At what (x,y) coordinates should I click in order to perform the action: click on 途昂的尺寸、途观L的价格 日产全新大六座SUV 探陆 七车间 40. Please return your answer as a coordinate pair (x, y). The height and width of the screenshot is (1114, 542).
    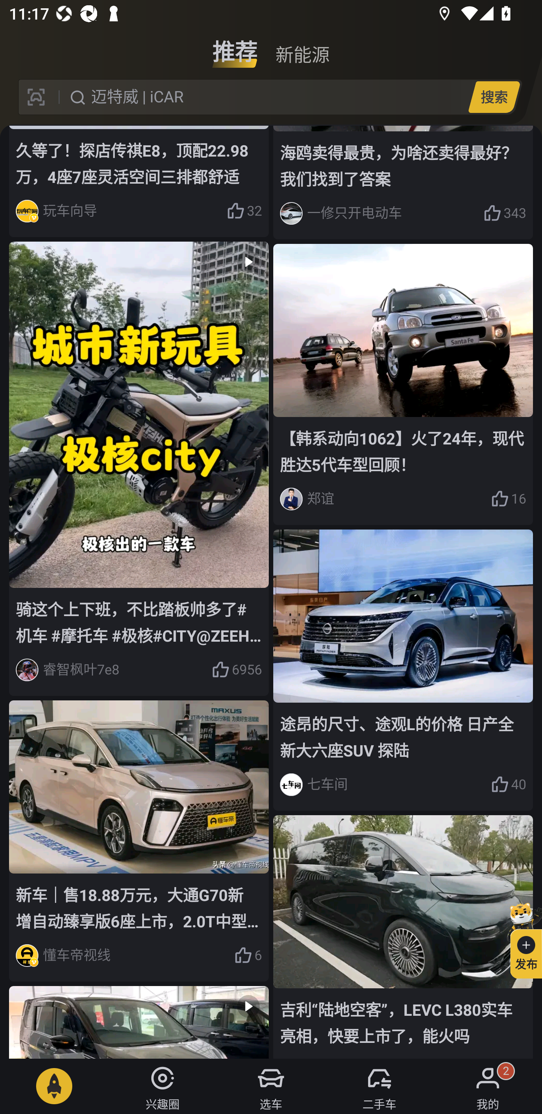
    Looking at the image, I should click on (403, 670).